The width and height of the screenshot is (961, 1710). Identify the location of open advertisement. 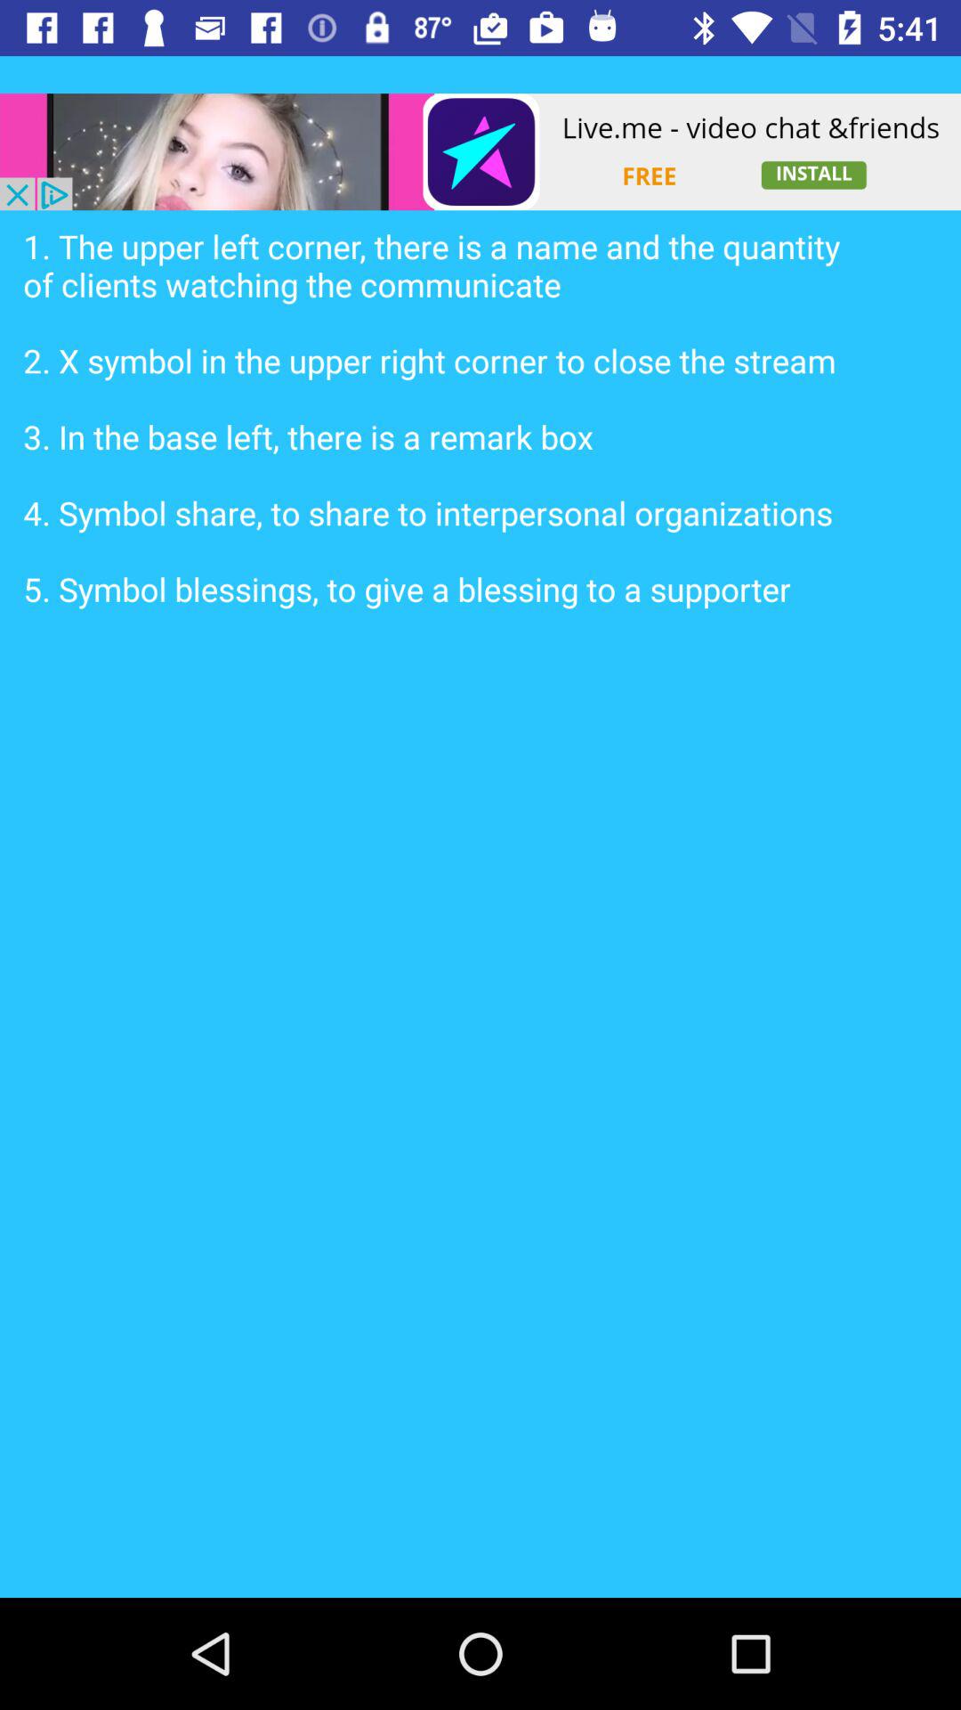
(480, 151).